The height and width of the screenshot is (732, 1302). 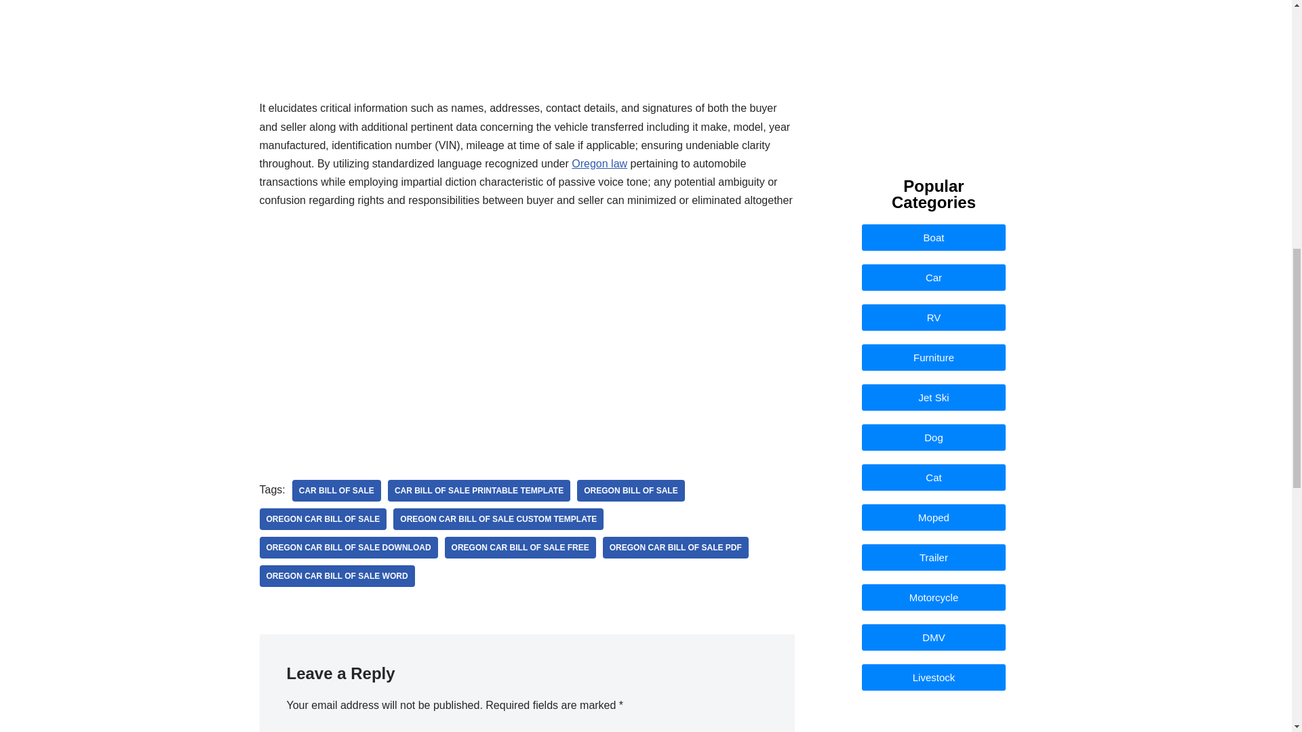 I want to click on OREGON CAR BILL OF SALE, so click(x=323, y=518).